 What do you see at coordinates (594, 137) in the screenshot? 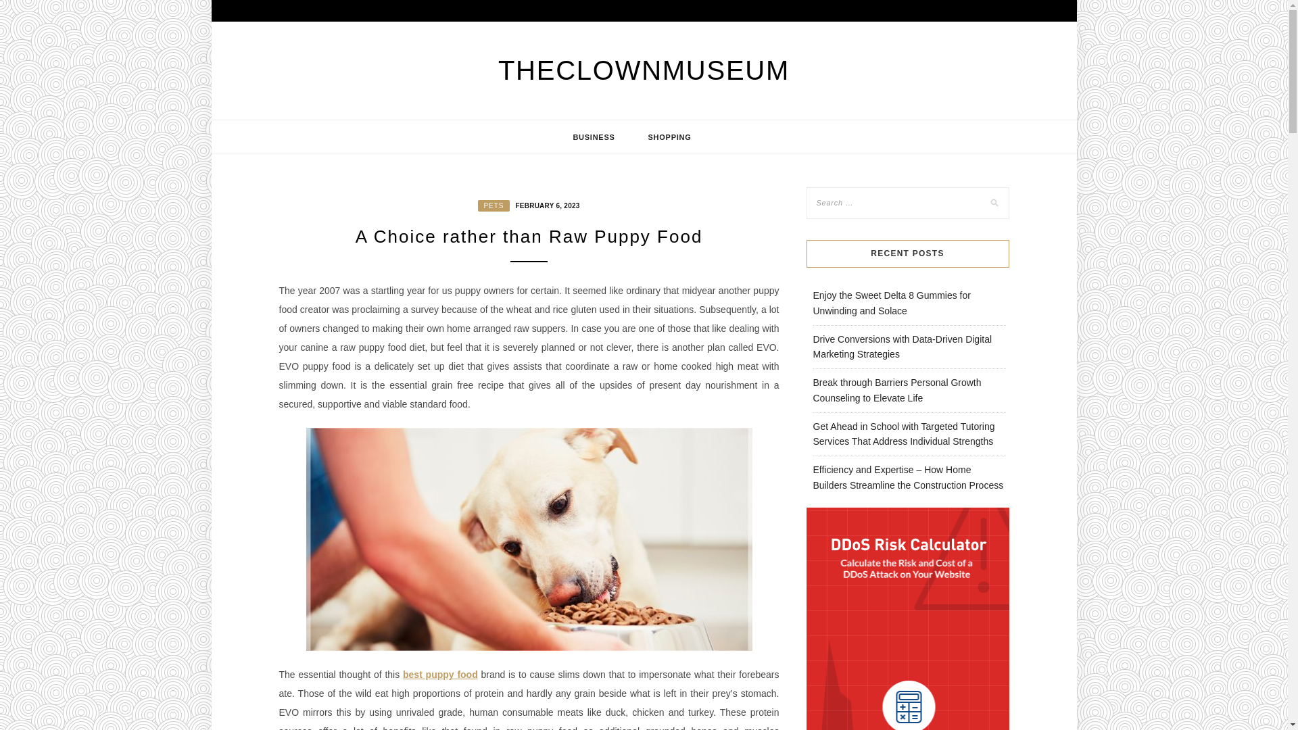
I see `BUSINESS` at bounding box center [594, 137].